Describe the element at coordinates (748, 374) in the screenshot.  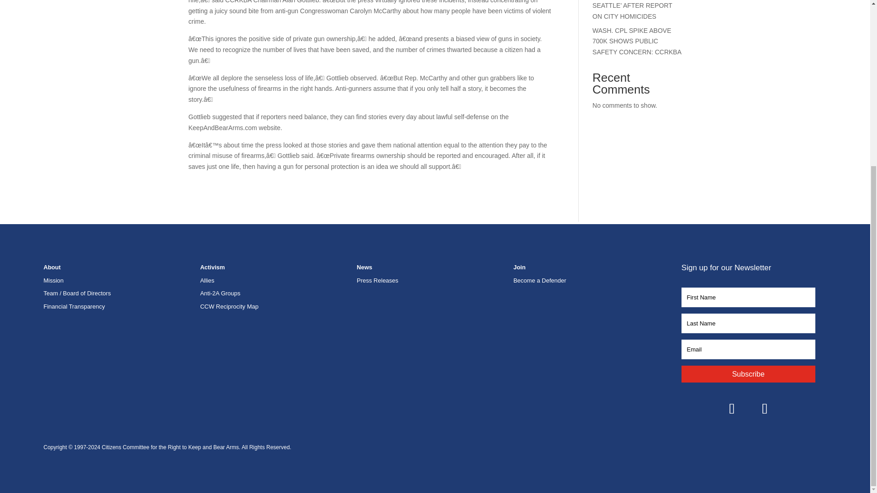
I see `Subscribe` at that location.